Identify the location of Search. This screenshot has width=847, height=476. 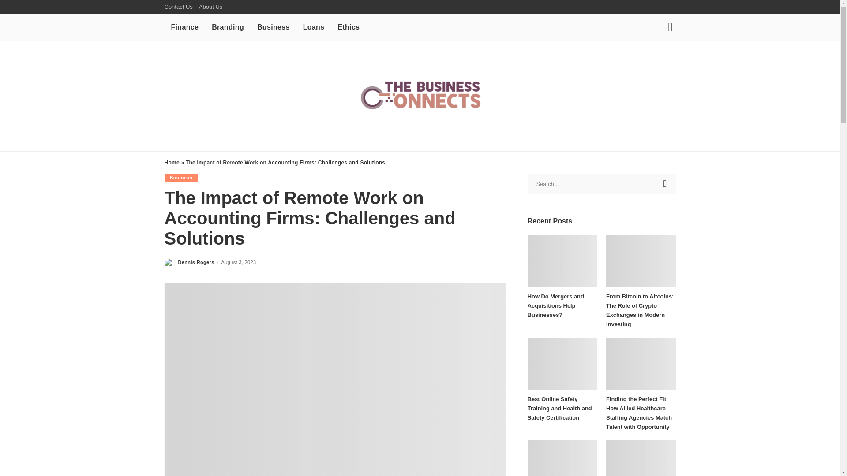
(666, 183).